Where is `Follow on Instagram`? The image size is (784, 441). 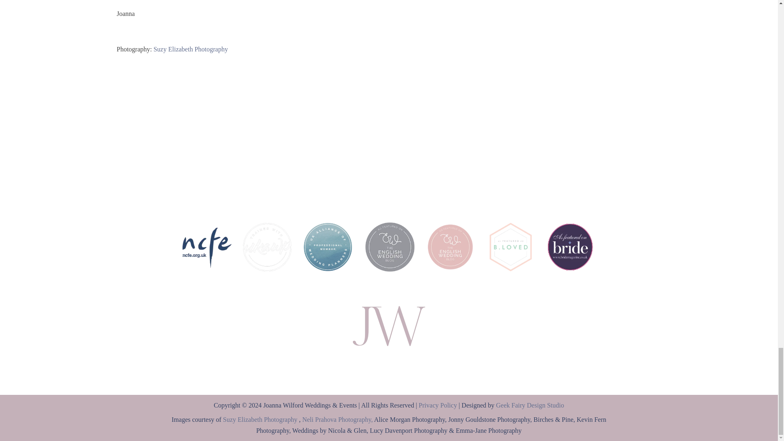
Follow on Instagram is located at coordinates (389, 363).